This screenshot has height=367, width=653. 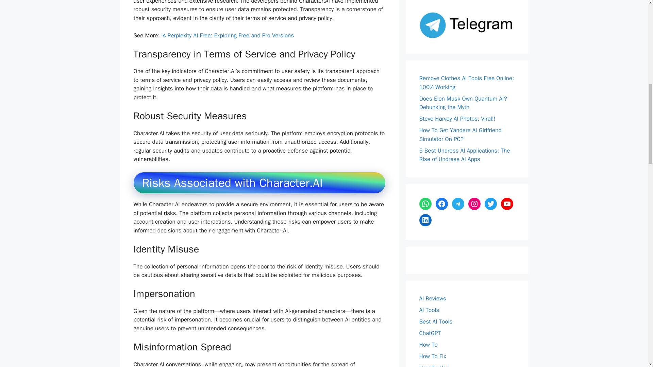 I want to click on Scroll back to top, so click(x=631, y=322).